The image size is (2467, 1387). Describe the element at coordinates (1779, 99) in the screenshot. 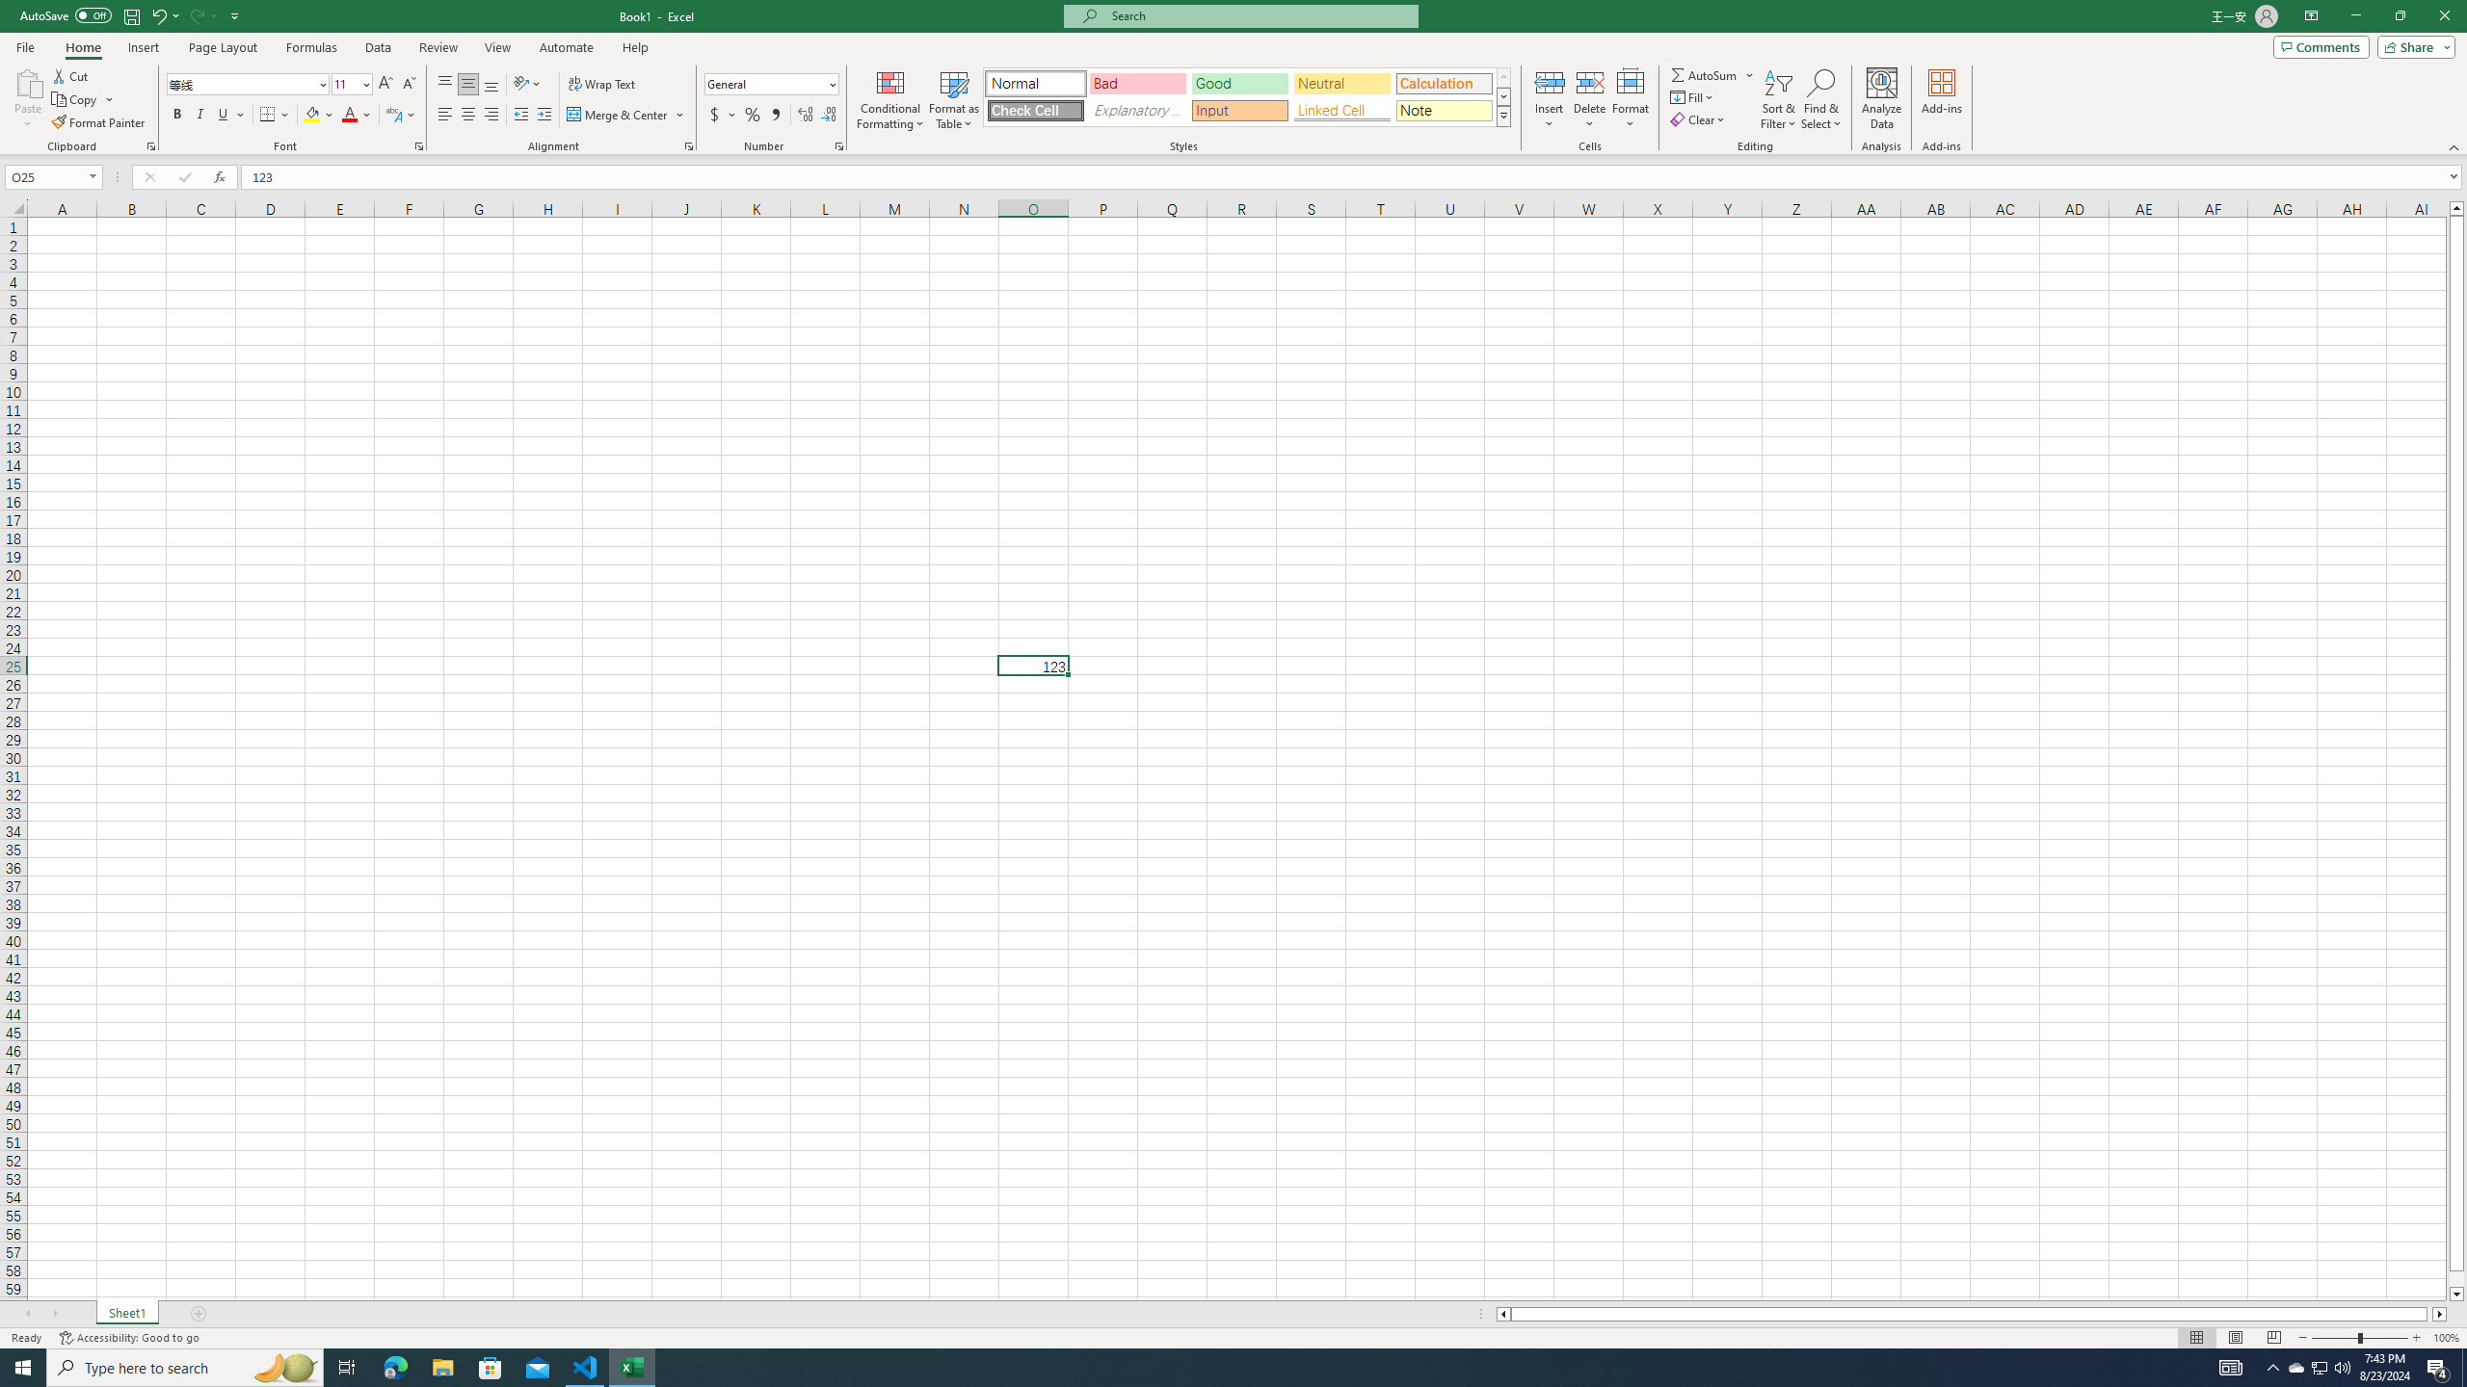

I see `Sort & Filter` at that location.